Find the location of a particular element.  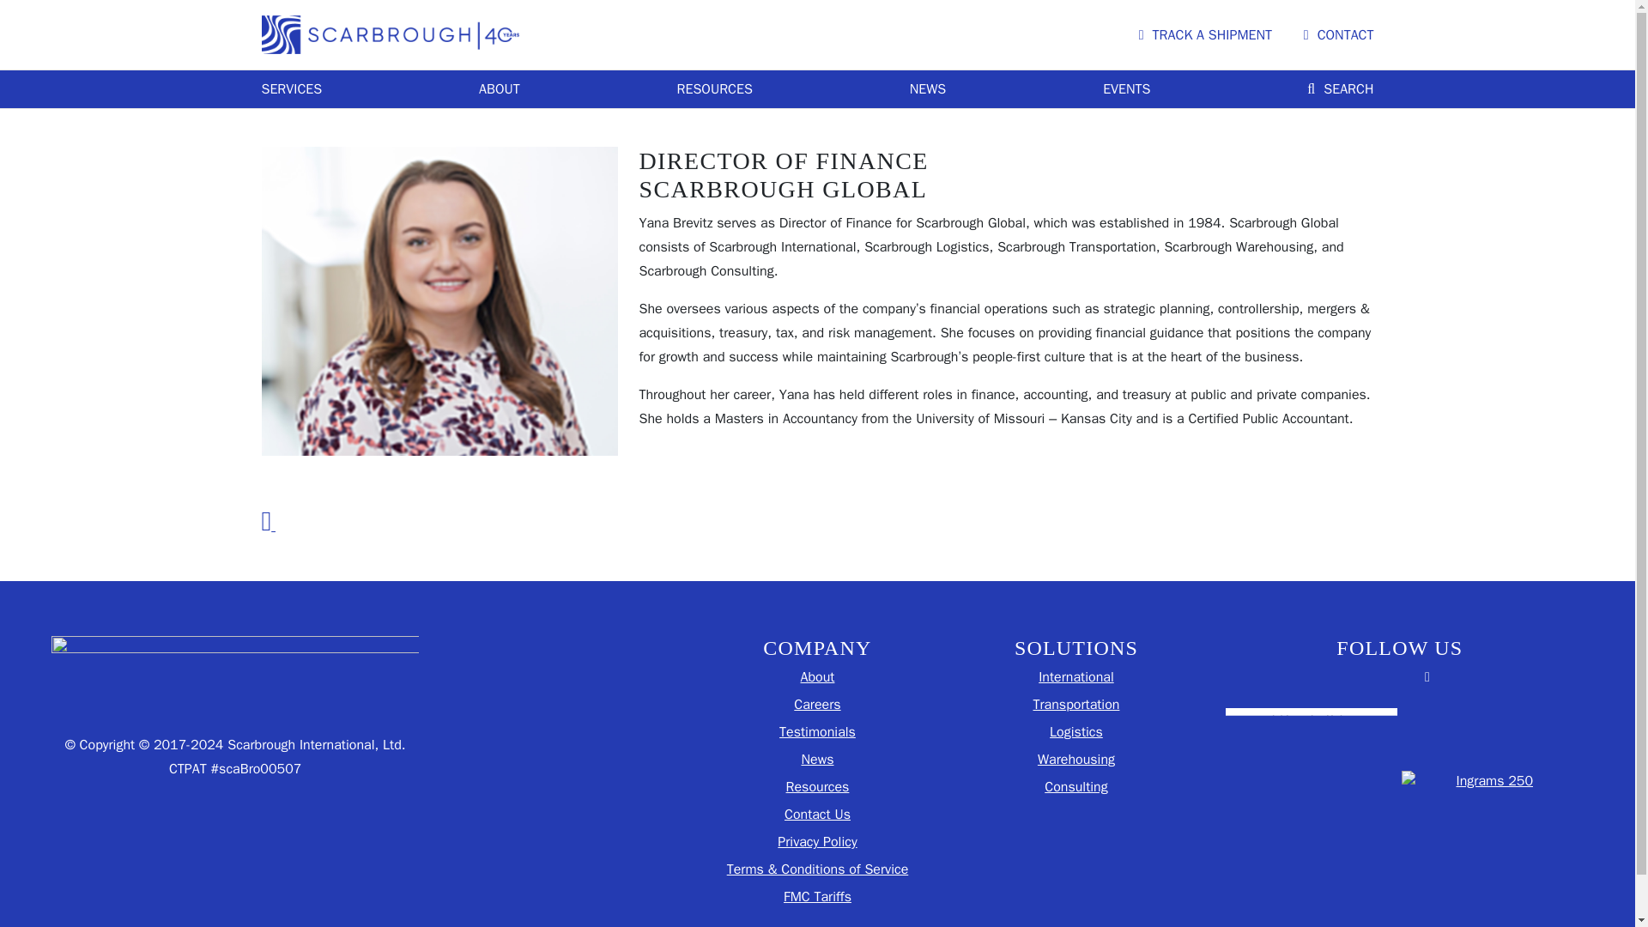

RESOURCES is located at coordinates (715, 88).